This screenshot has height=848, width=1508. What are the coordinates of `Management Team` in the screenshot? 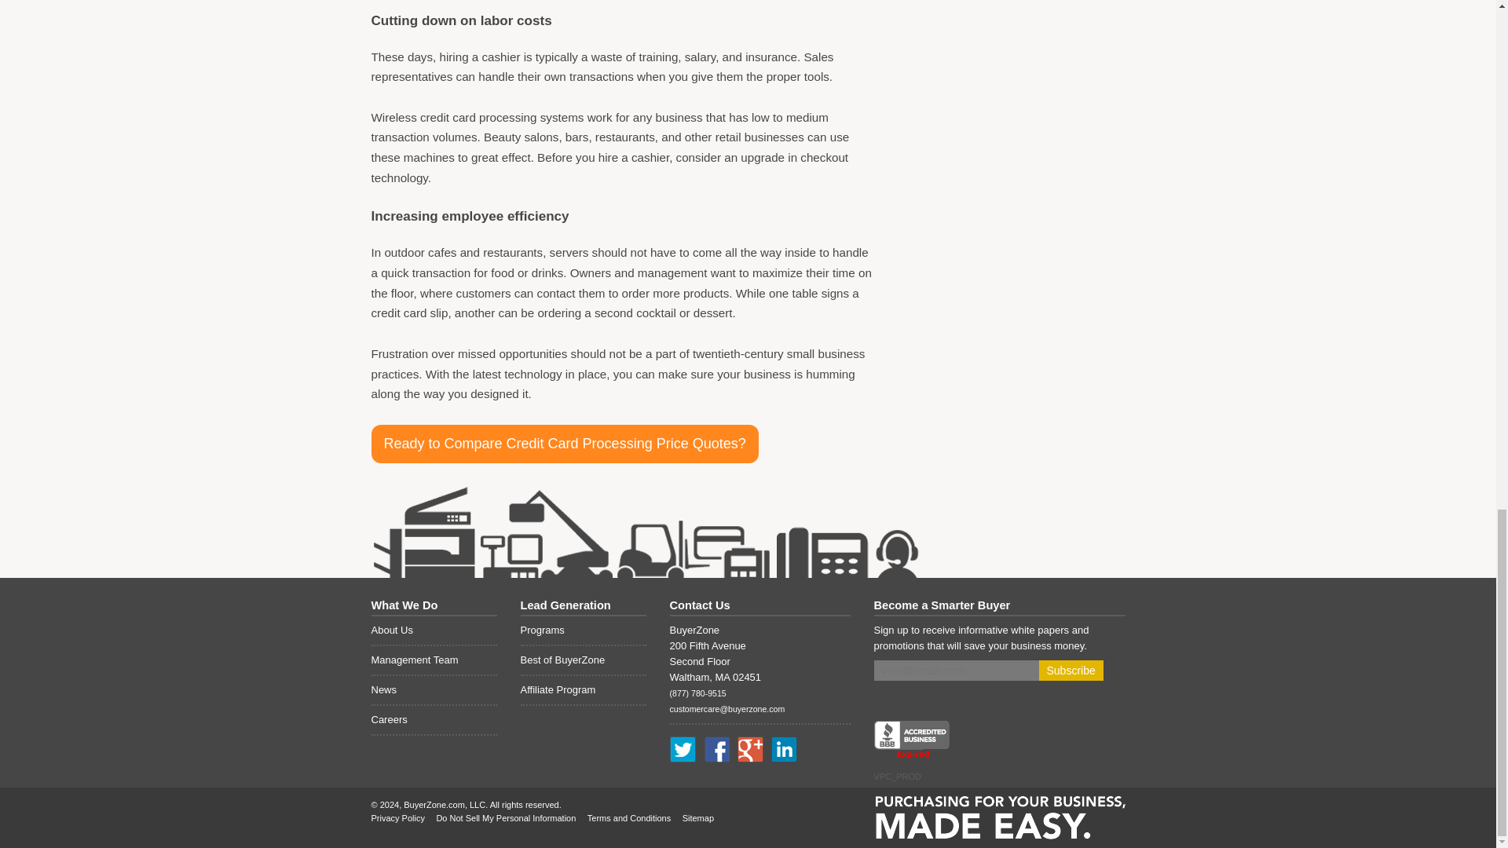 It's located at (434, 660).